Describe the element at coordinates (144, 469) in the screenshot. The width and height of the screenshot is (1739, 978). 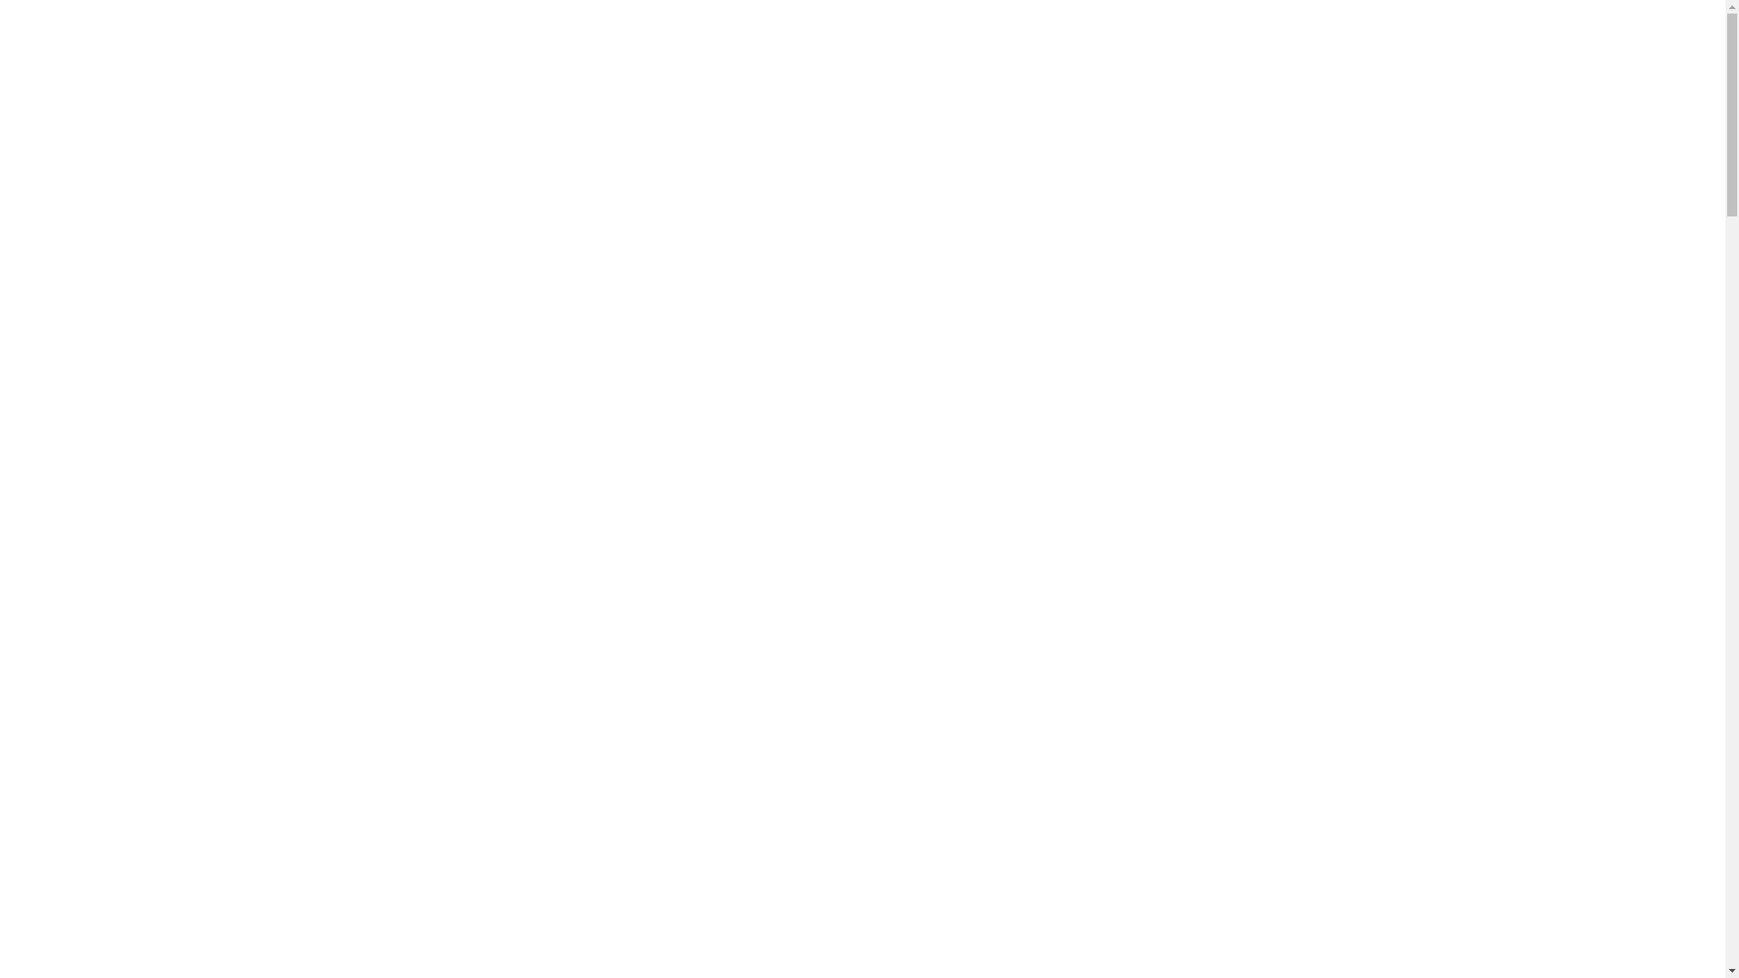
I see `SD-WAN` at that location.